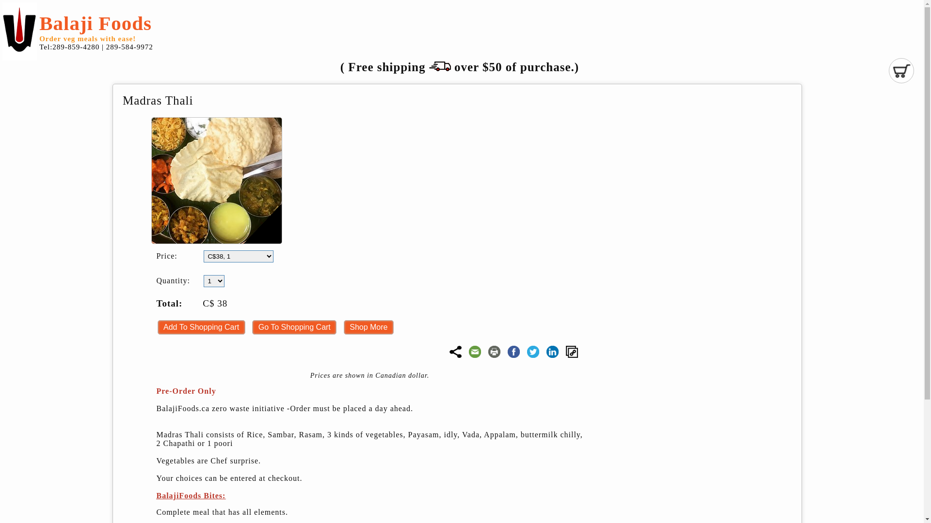 The image size is (931, 523). What do you see at coordinates (475, 352) in the screenshot?
I see `Email` at bounding box center [475, 352].